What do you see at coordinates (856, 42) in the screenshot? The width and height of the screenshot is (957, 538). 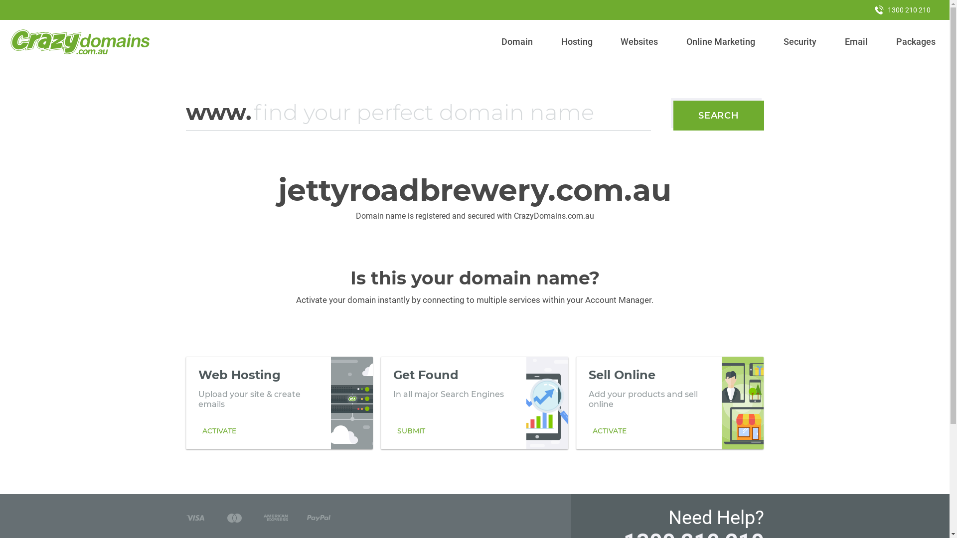 I see `Email` at bounding box center [856, 42].